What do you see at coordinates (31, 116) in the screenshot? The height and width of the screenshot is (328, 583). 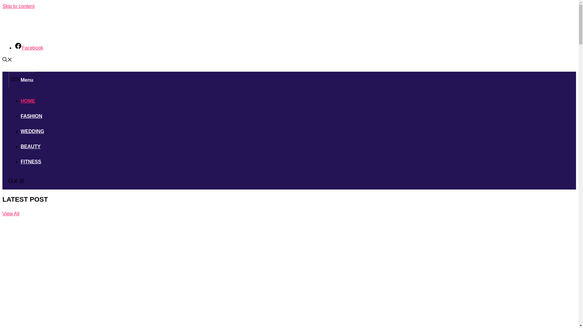 I see `FASHION` at bounding box center [31, 116].